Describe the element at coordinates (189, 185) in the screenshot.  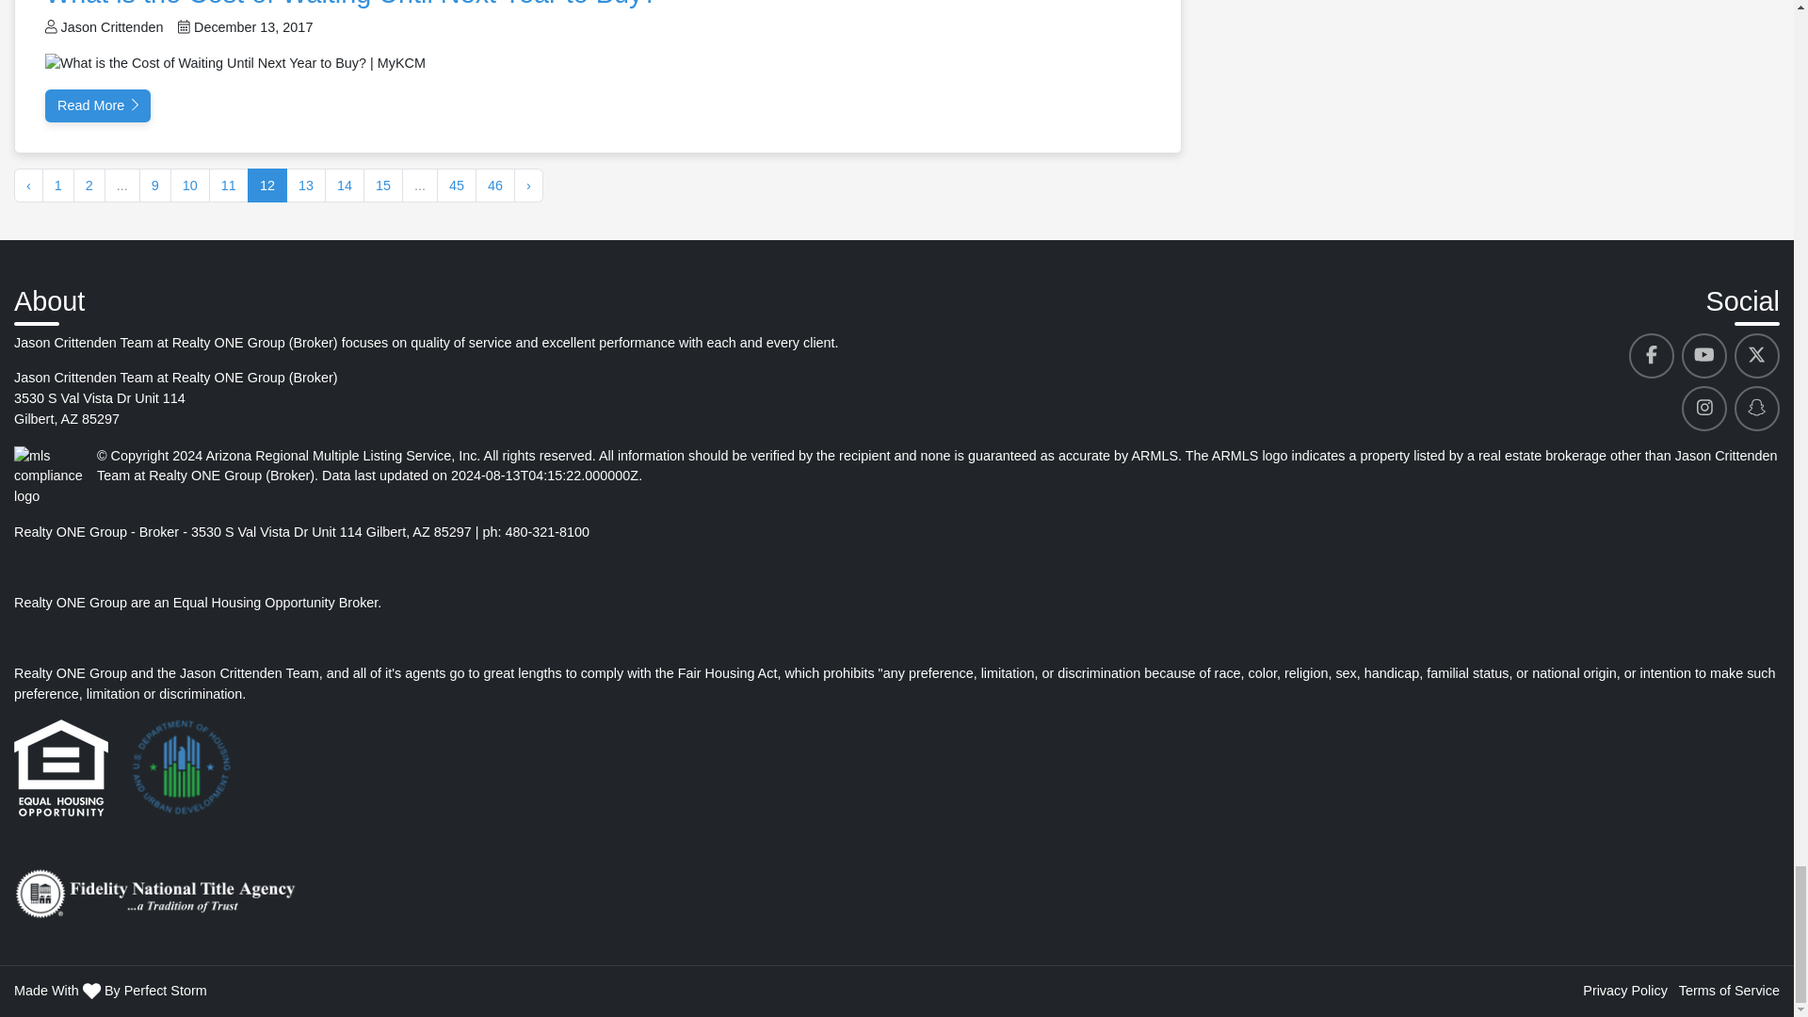
I see `10` at that location.